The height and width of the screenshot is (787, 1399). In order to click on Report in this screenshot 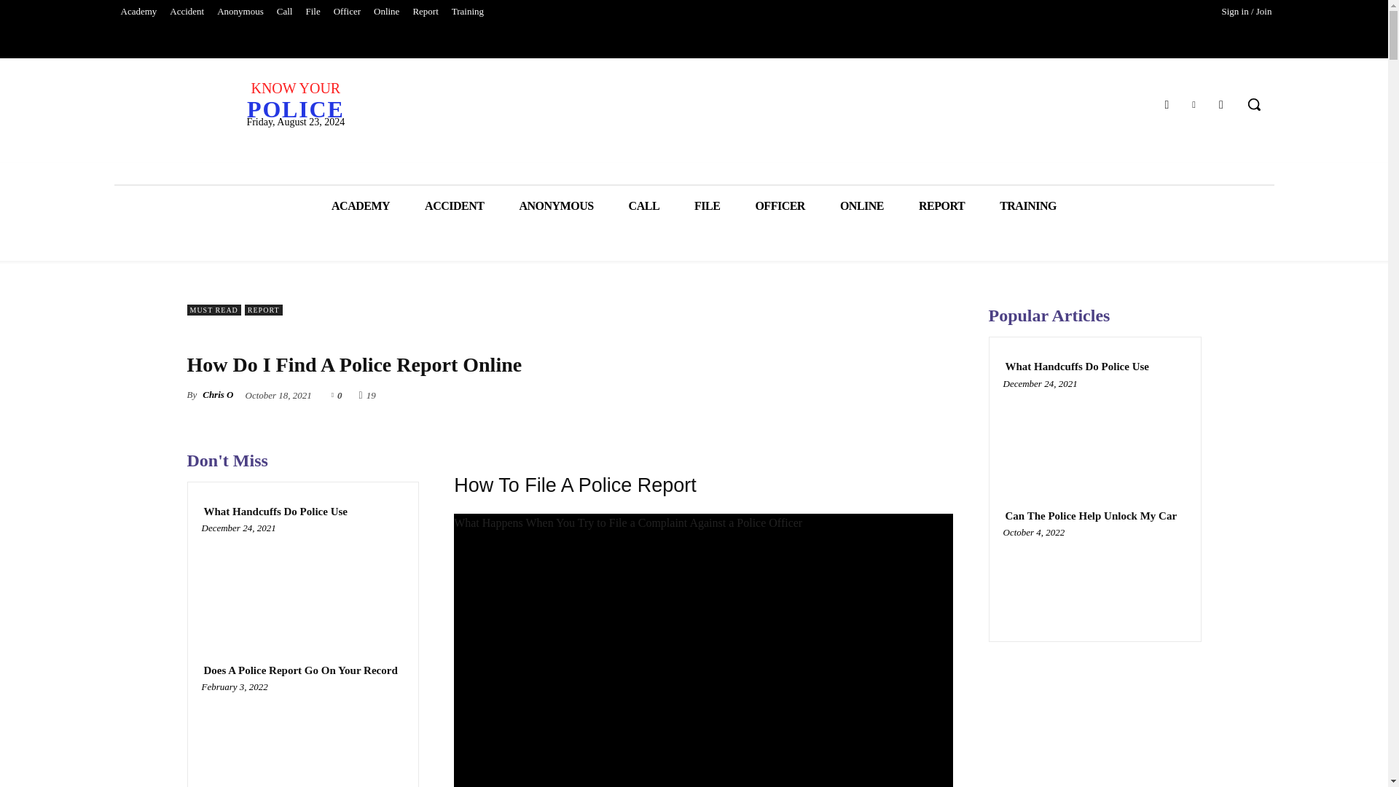, I will do `click(425, 12)`.